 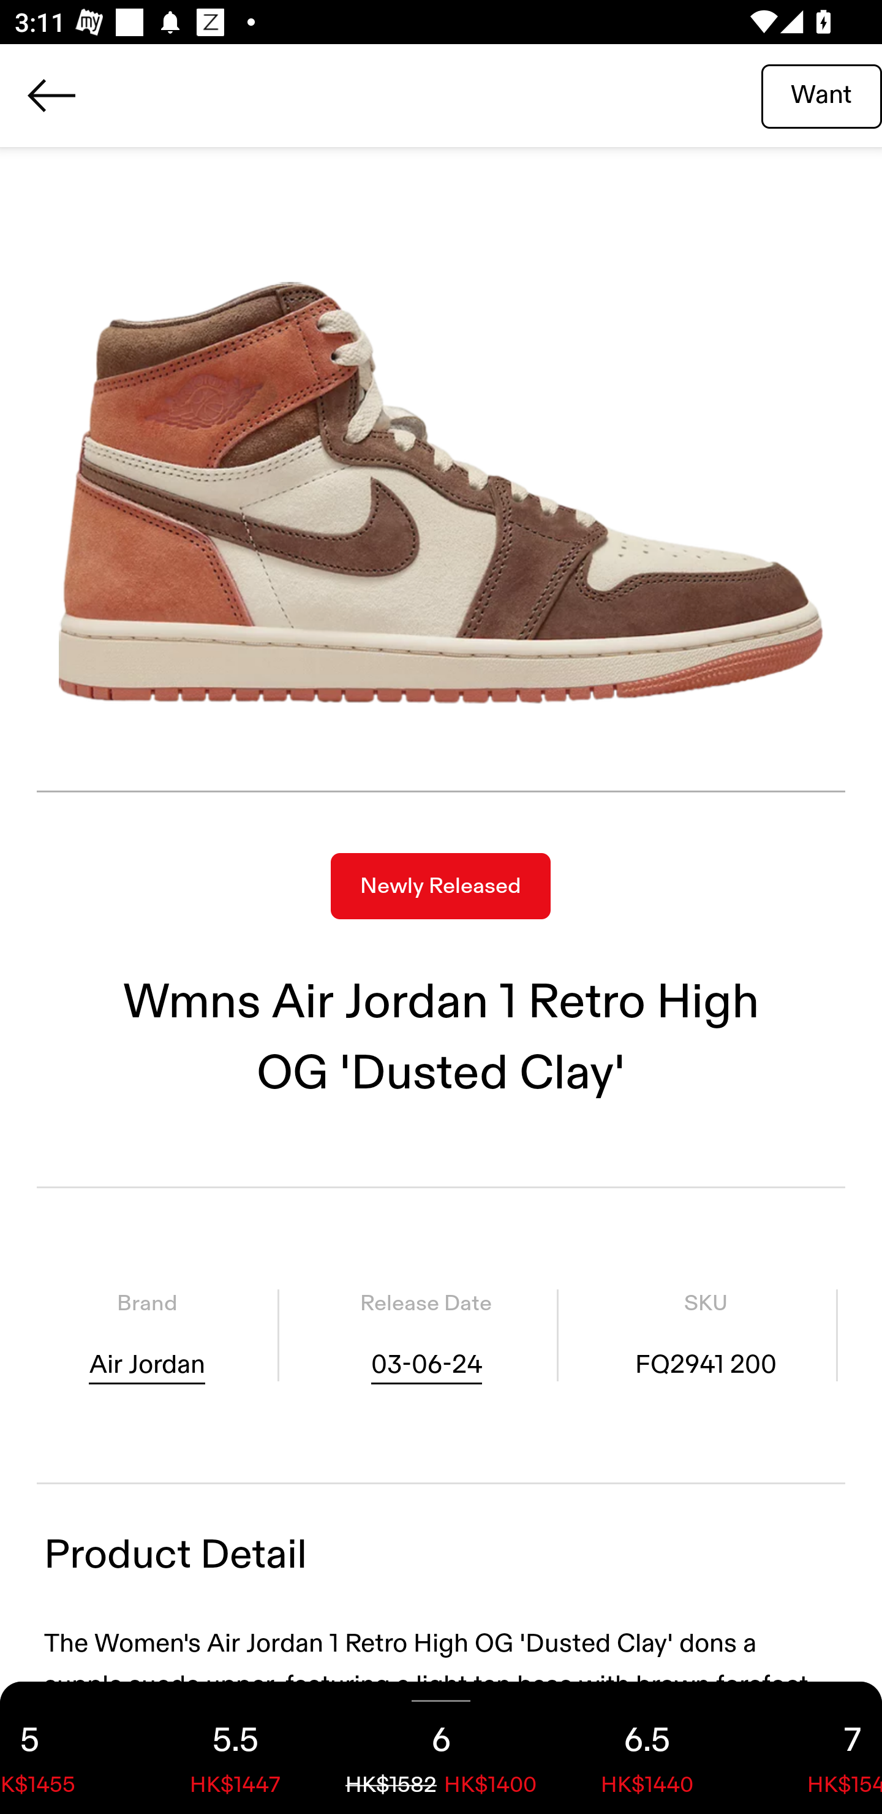 I want to click on Newly Released, so click(x=440, y=886).